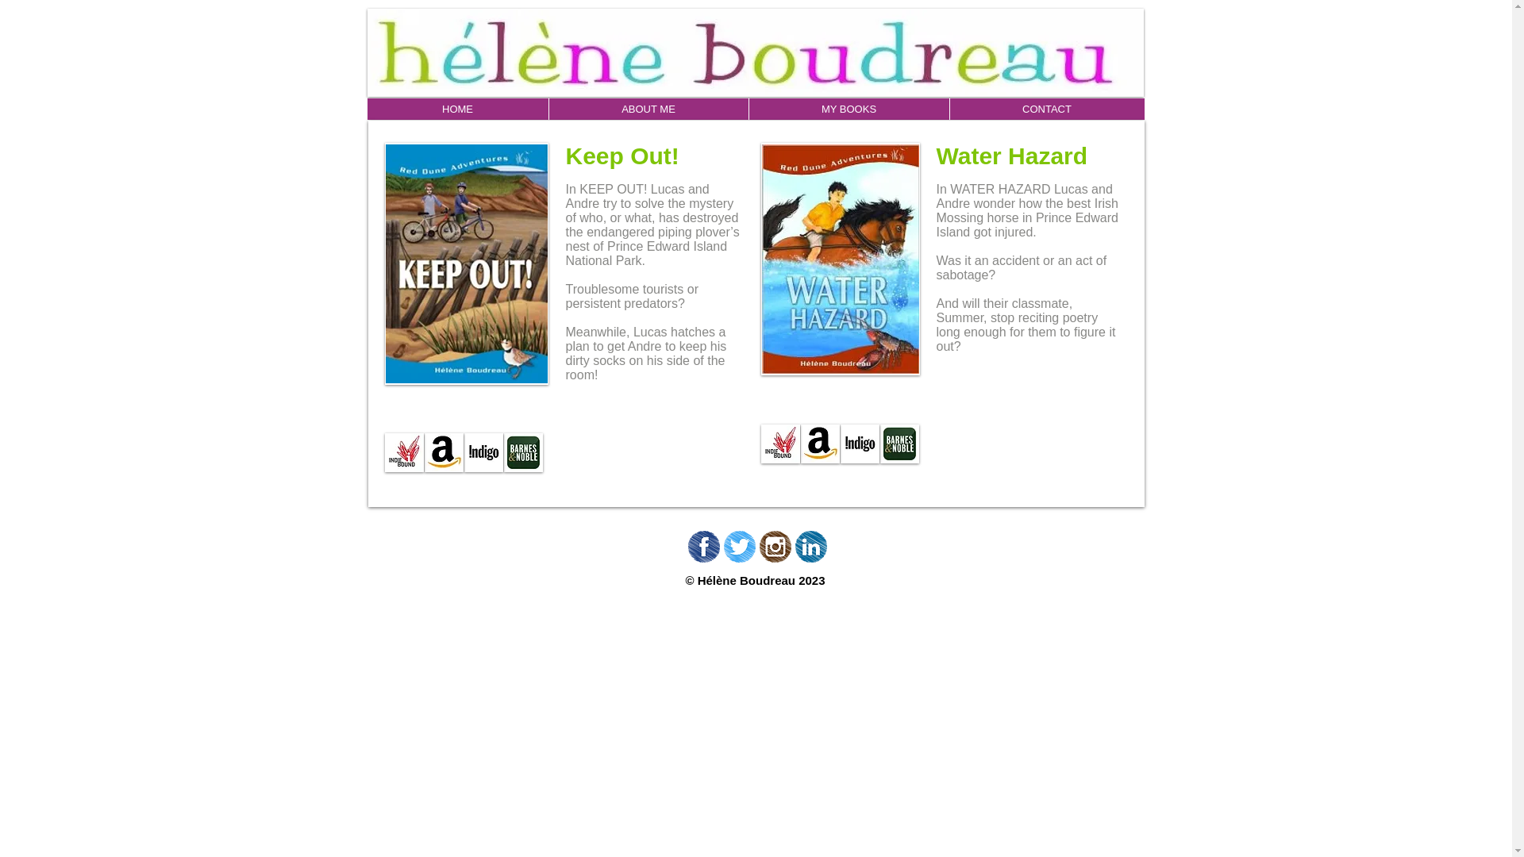 The width and height of the screenshot is (1524, 857). What do you see at coordinates (443, 452) in the screenshot?
I see `Amazon` at bounding box center [443, 452].